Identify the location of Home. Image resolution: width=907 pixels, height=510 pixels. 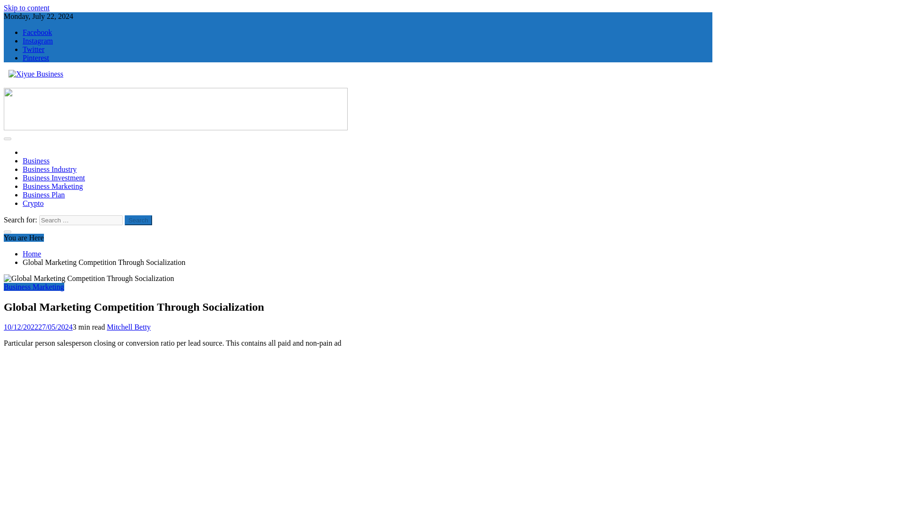
(32, 254).